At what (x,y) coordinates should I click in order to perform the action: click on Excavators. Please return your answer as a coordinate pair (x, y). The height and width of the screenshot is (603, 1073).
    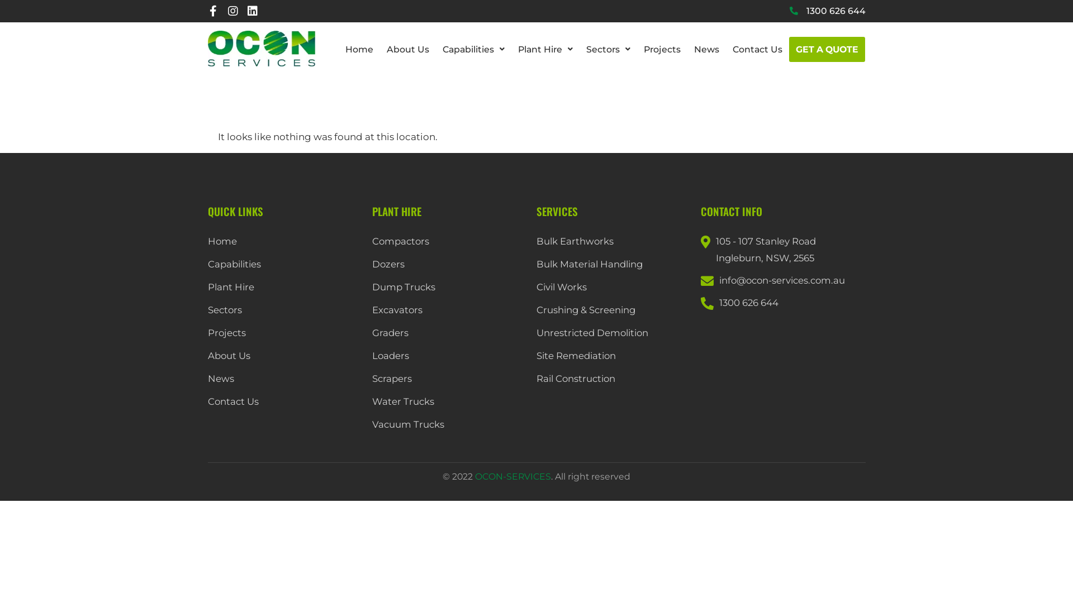
    Looking at the image, I should click on (450, 310).